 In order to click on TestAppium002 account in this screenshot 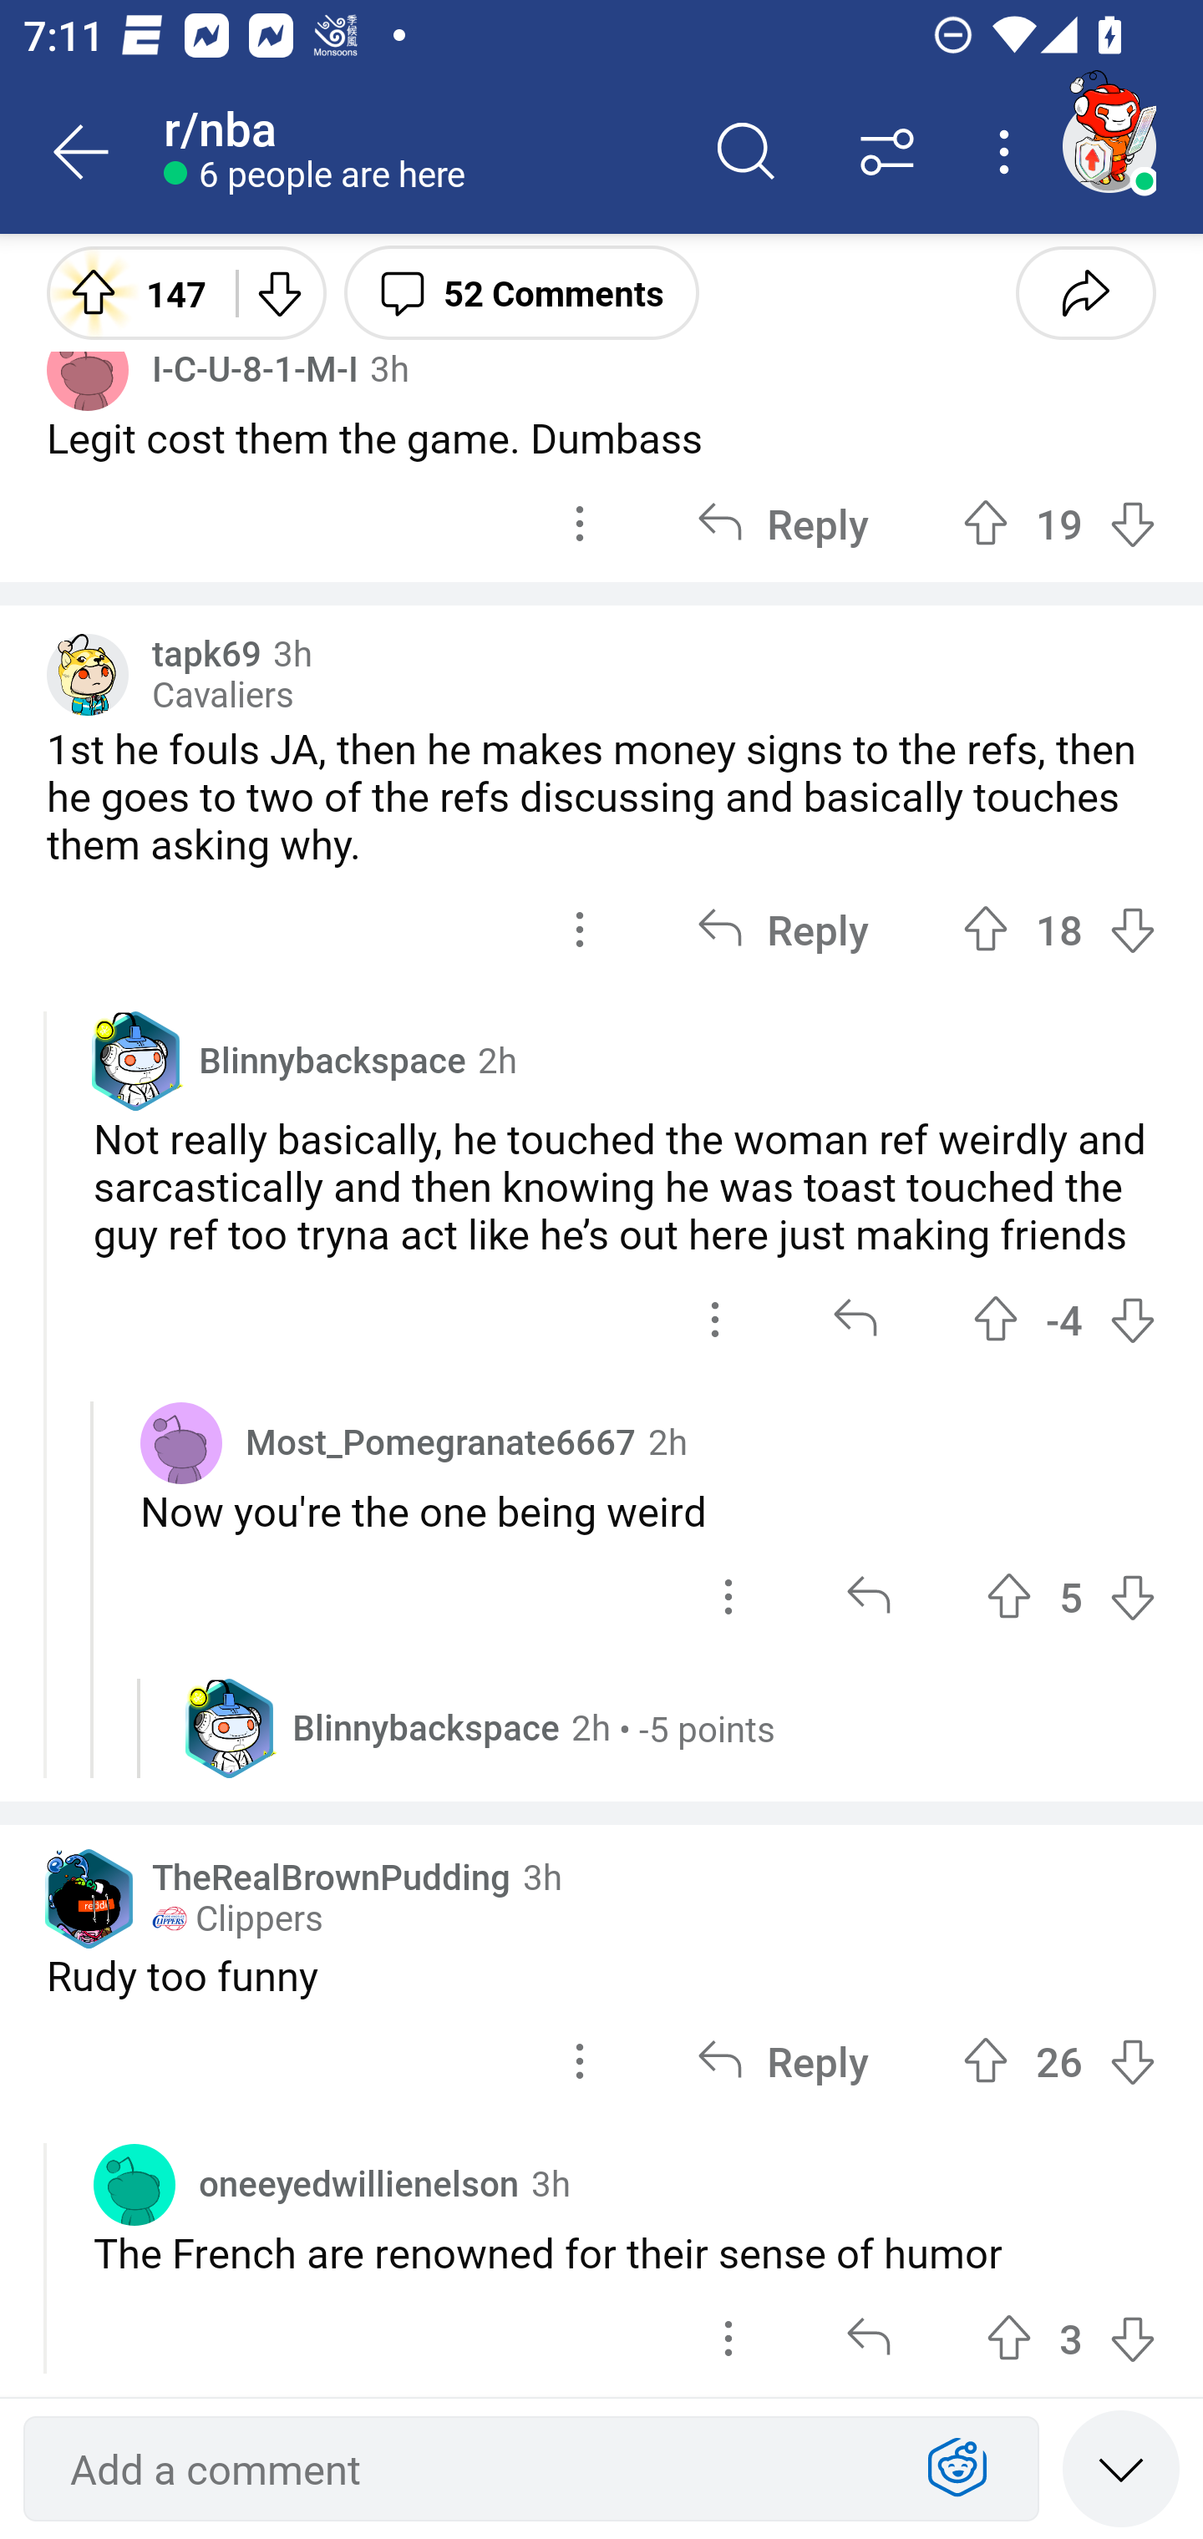, I will do `click(1109, 145)`.